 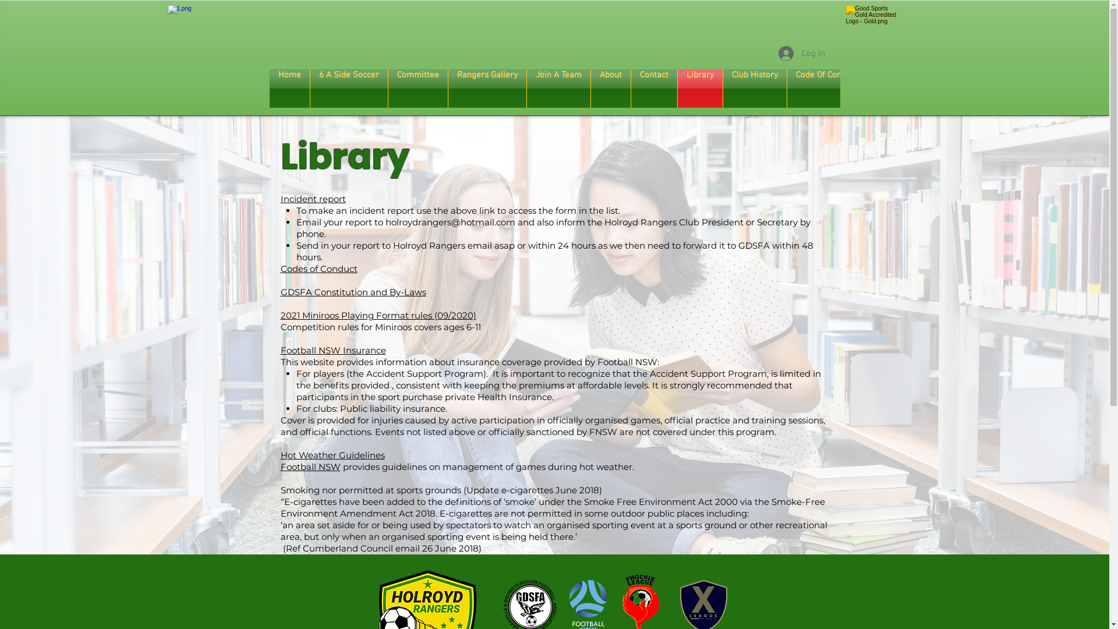 I want to click on Committee, so click(x=418, y=89).